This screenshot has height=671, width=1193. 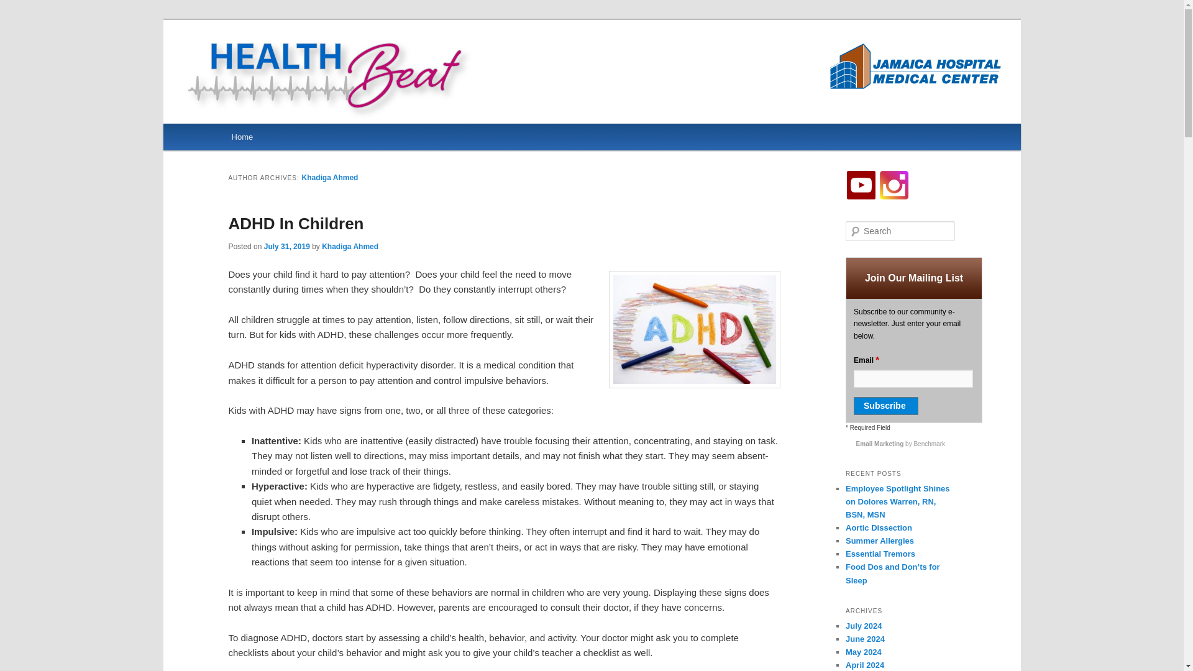 What do you see at coordinates (865, 639) in the screenshot?
I see `June 2024` at bounding box center [865, 639].